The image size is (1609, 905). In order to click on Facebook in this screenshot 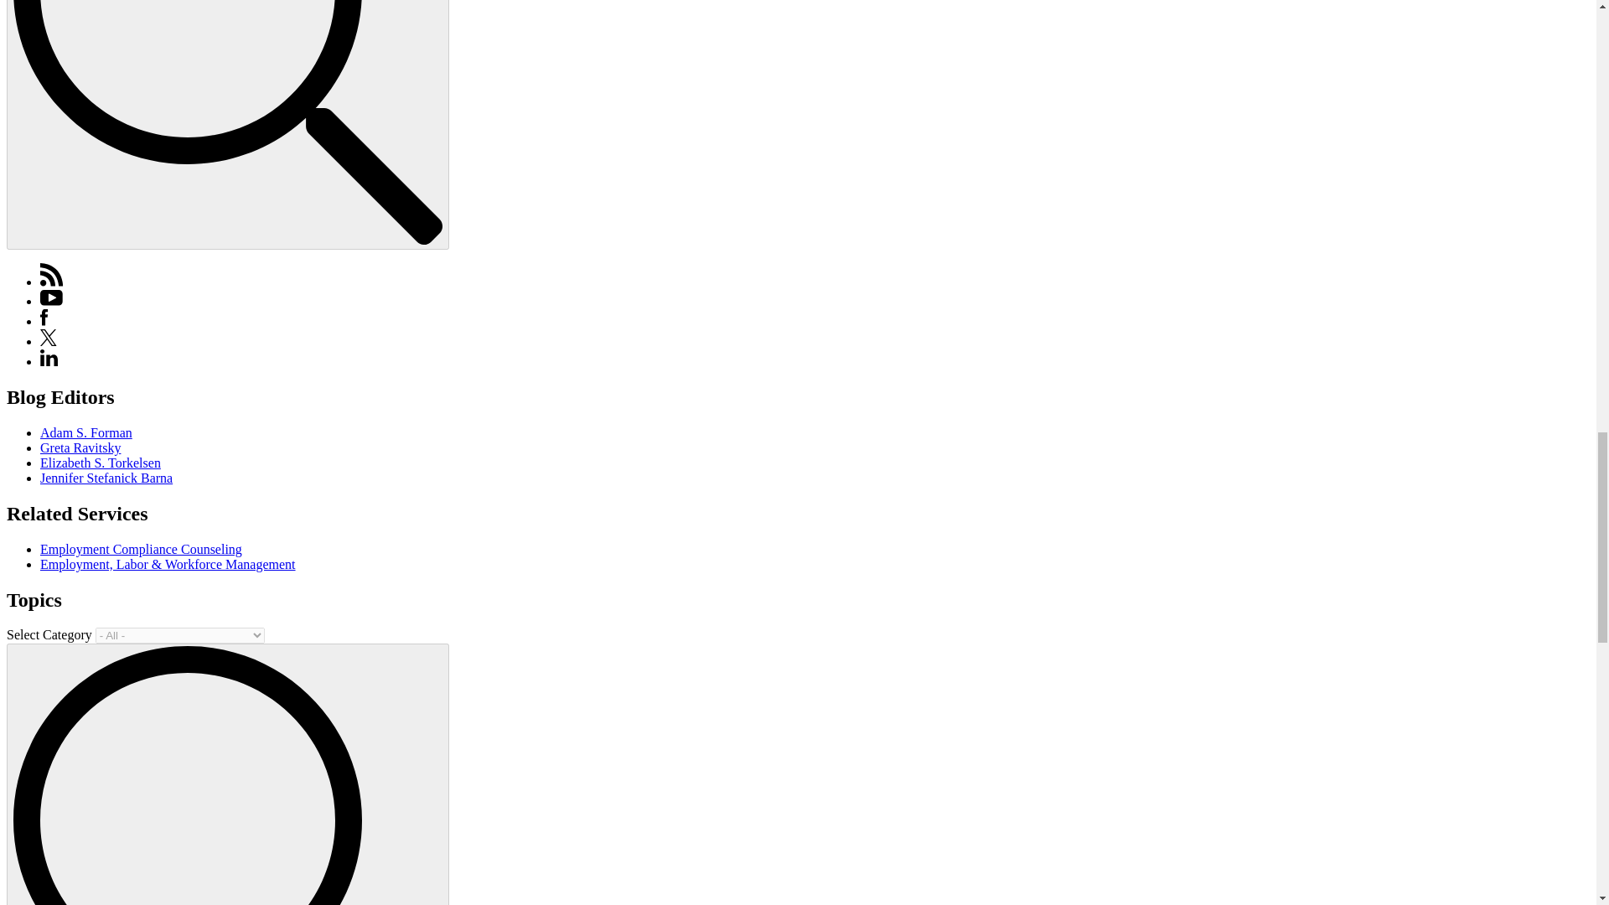, I will do `click(44, 321)`.